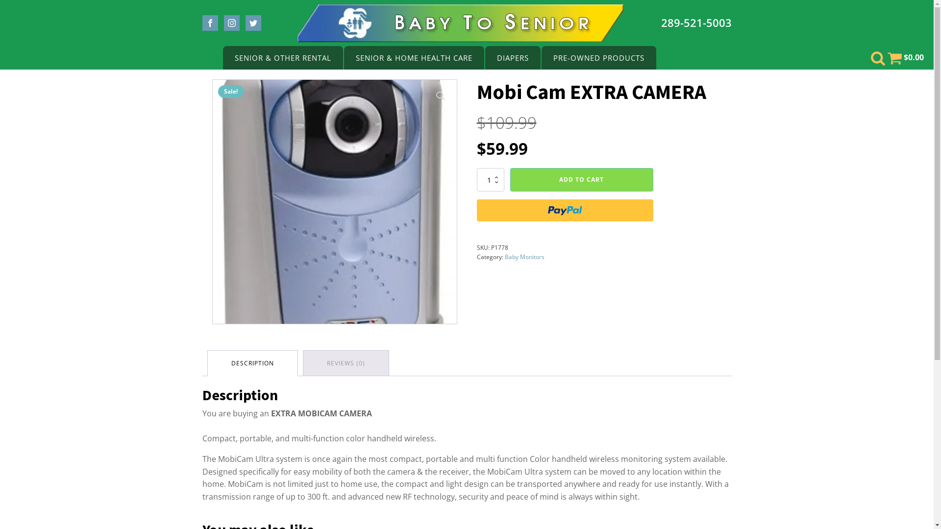 The height and width of the screenshot is (529, 941). Describe the element at coordinates (565, 211) in the screenshot. I see `PayPal` at that location.